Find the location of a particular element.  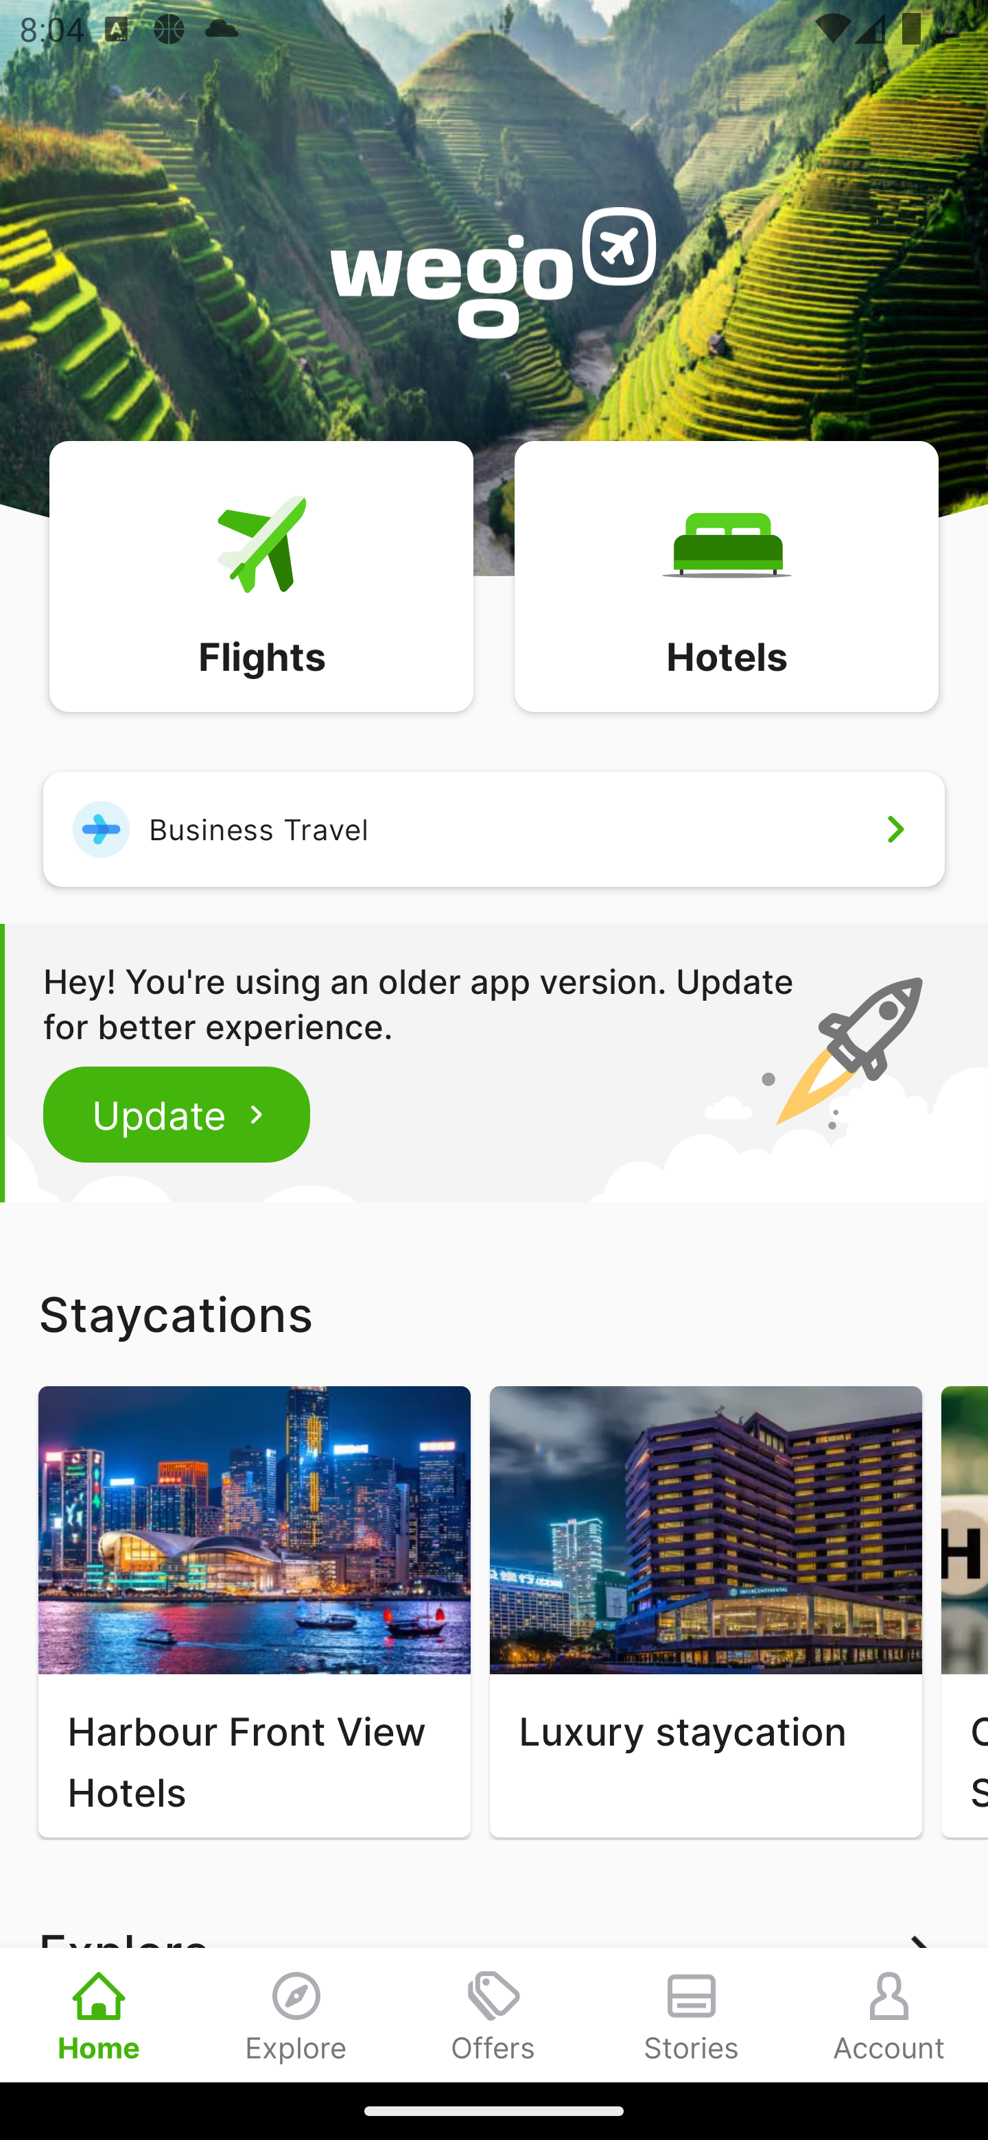

Business Travel is located at coordinates (494, 829).